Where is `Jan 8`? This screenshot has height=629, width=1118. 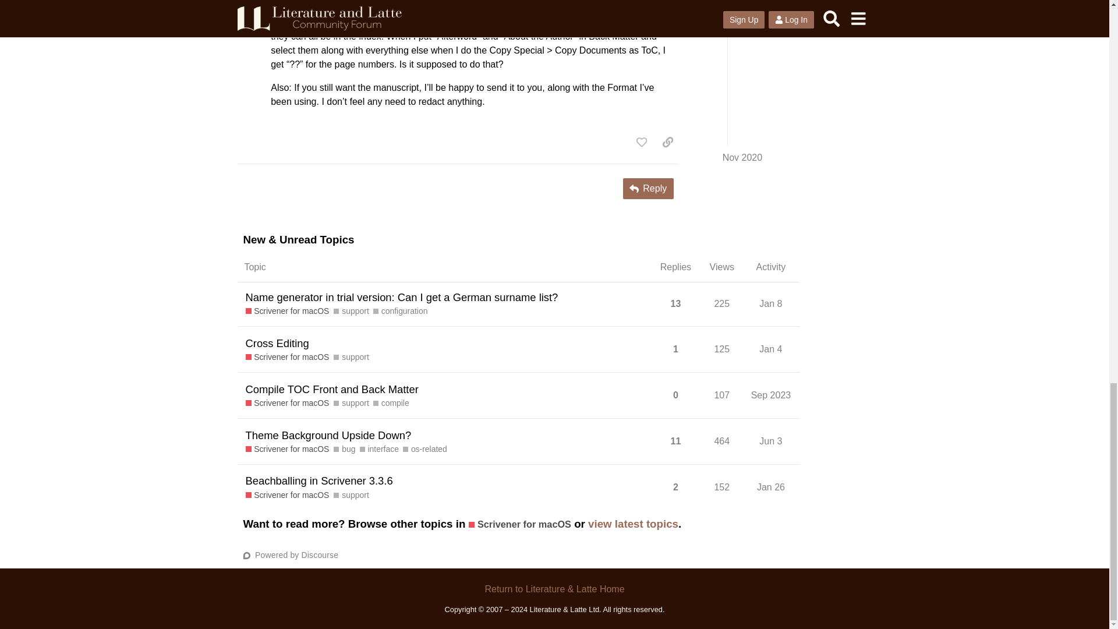 Jan 8 is located at coordinates (770, 303).